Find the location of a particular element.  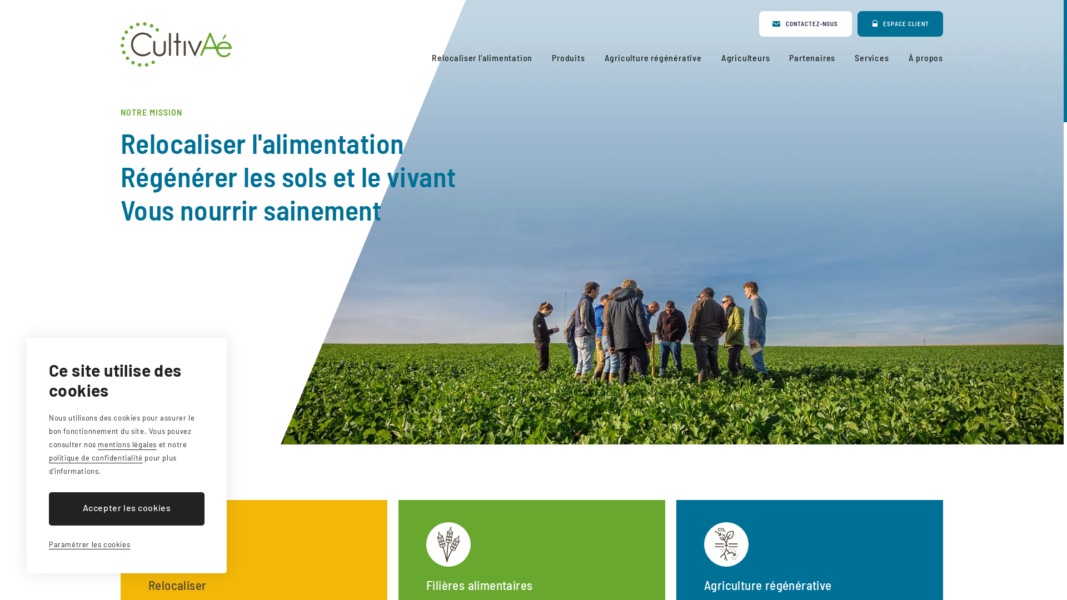

CONTACTEZ-NOUS is located at coordinates (806, 24).